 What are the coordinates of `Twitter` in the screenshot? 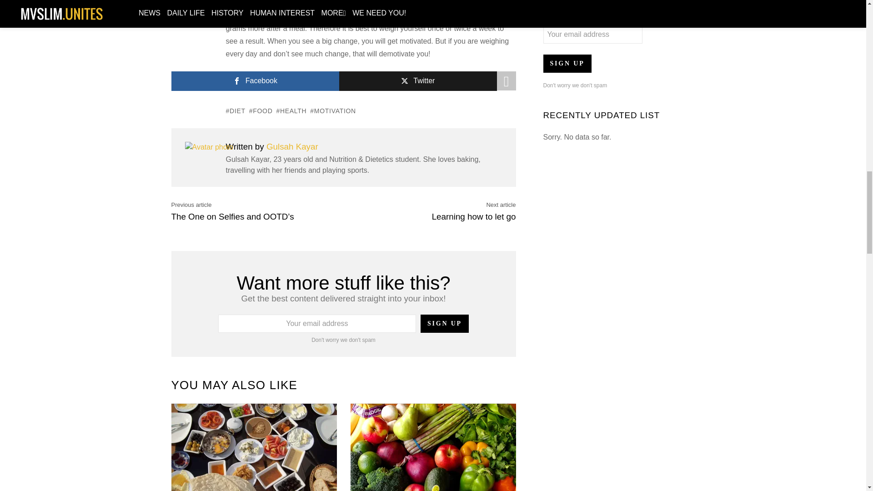 It's located at (418, 81).